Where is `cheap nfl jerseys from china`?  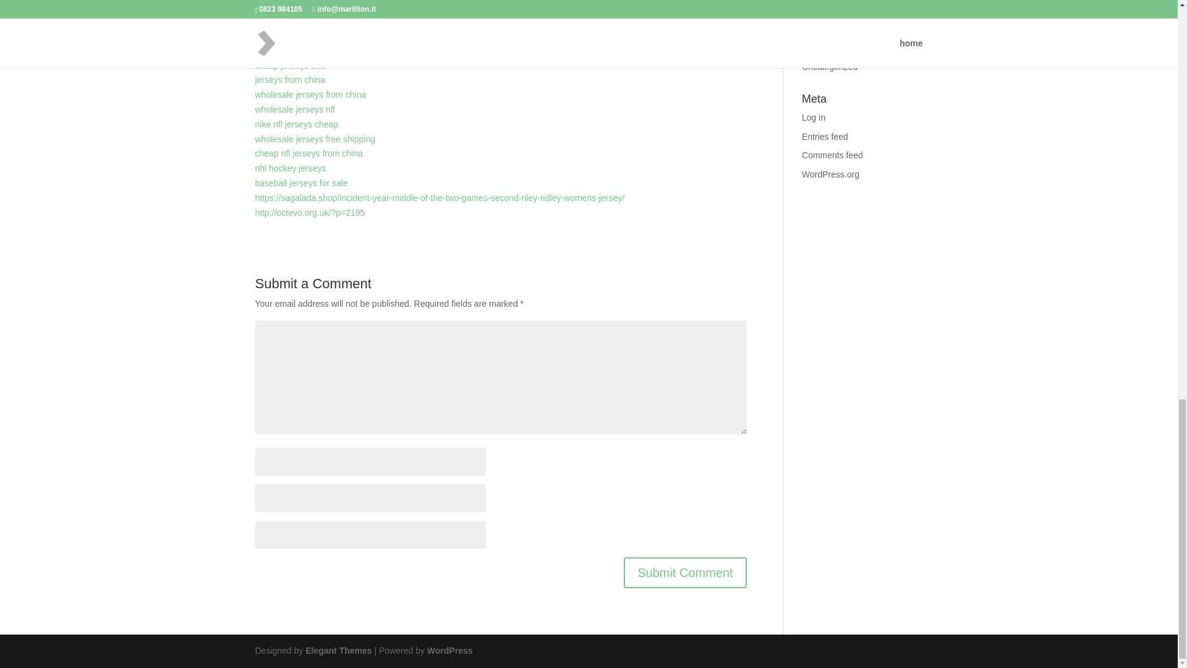
cheap nfl jerseys from china is located at coordinates (308, 153).